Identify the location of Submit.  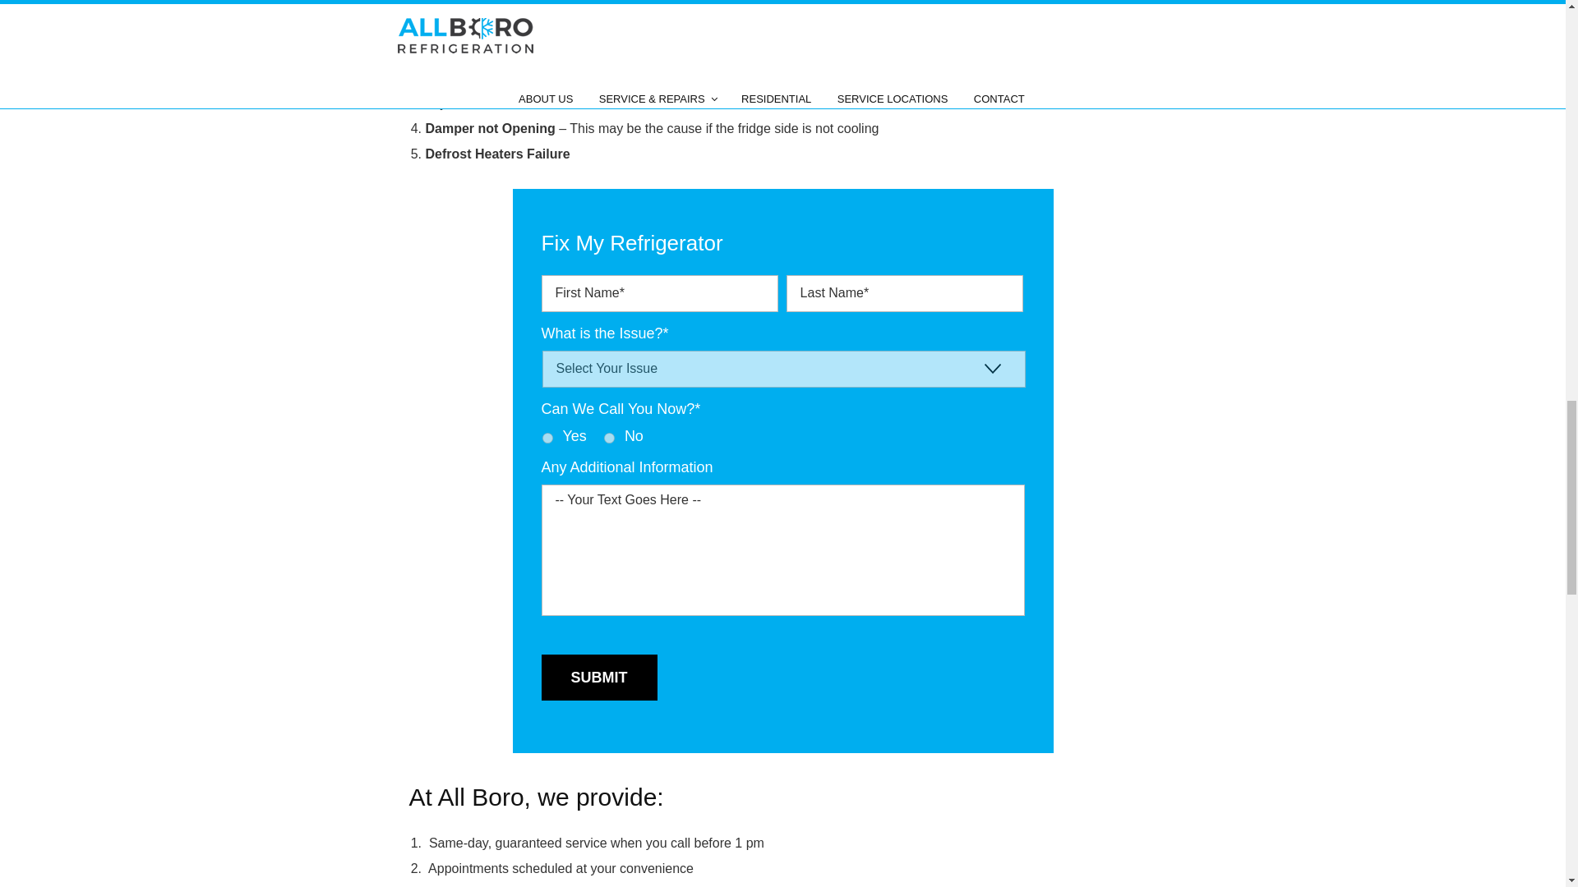
(598, 678).